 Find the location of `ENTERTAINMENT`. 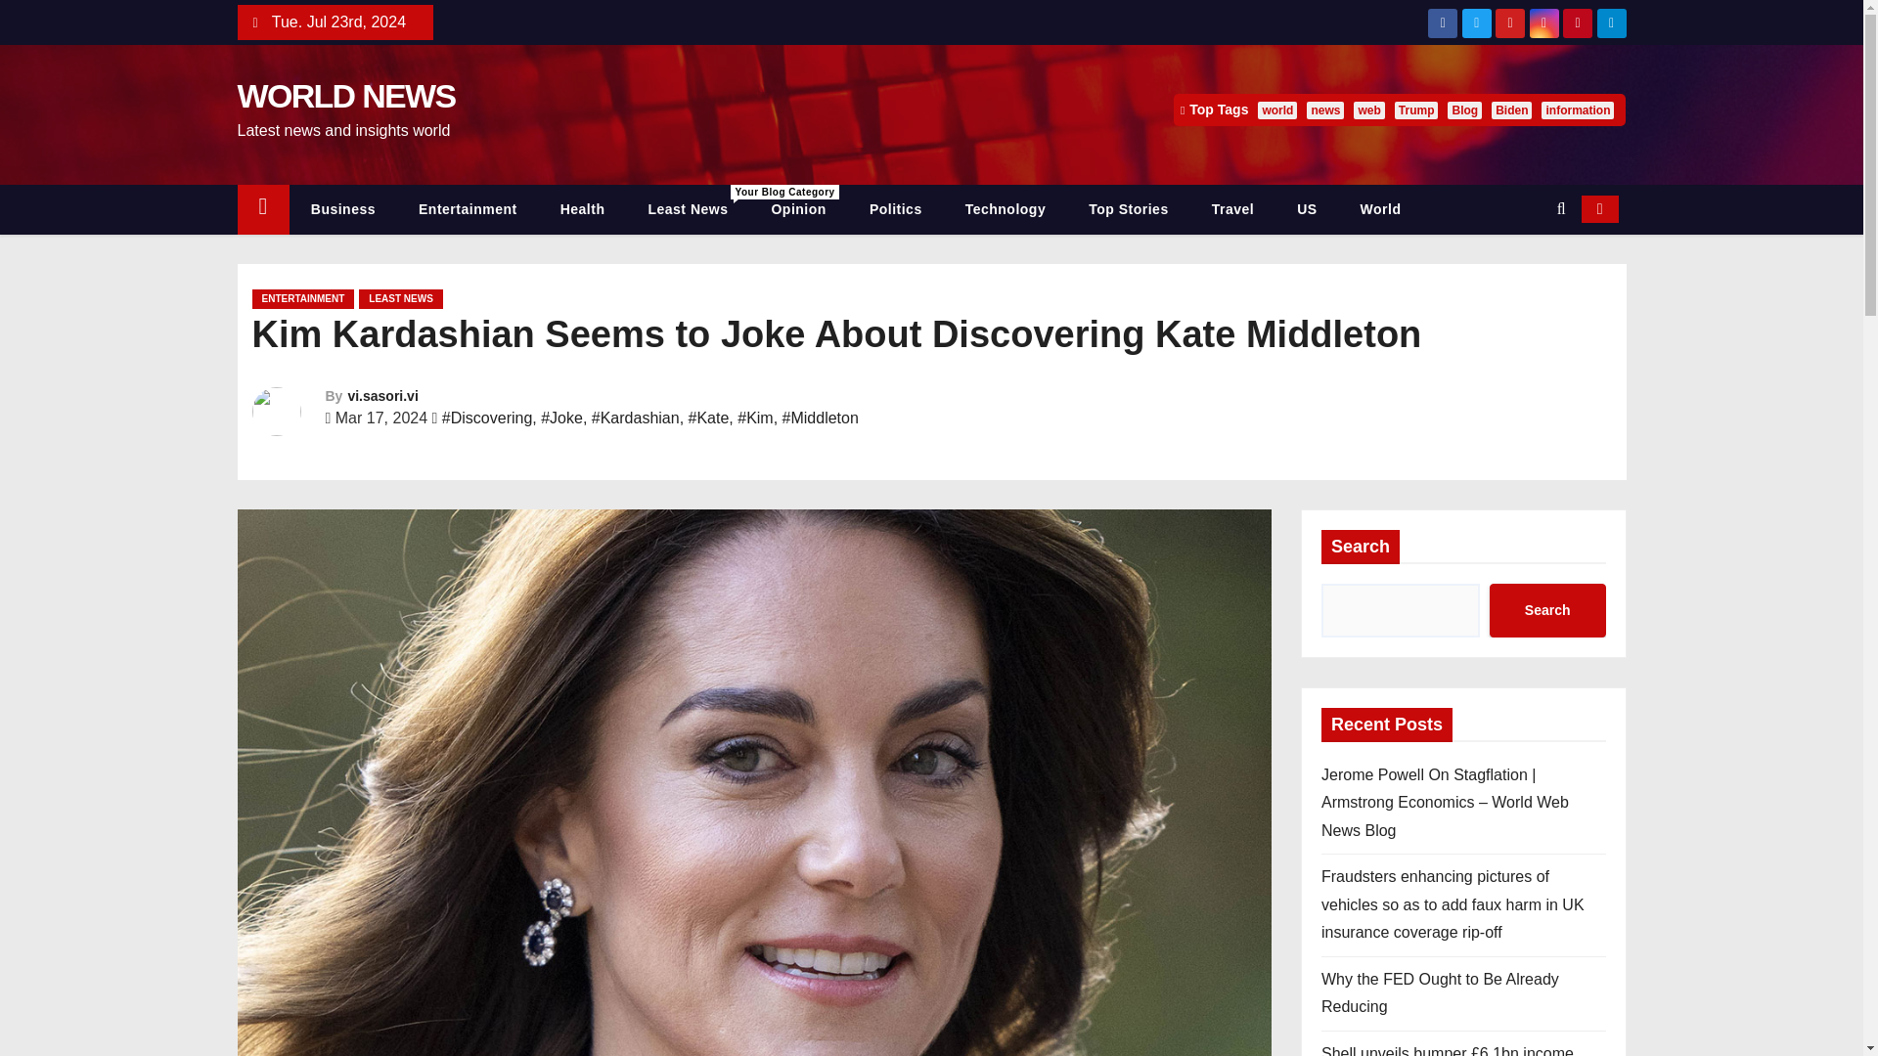

ENTERTAINMENT is located at coordinates (303, 299).